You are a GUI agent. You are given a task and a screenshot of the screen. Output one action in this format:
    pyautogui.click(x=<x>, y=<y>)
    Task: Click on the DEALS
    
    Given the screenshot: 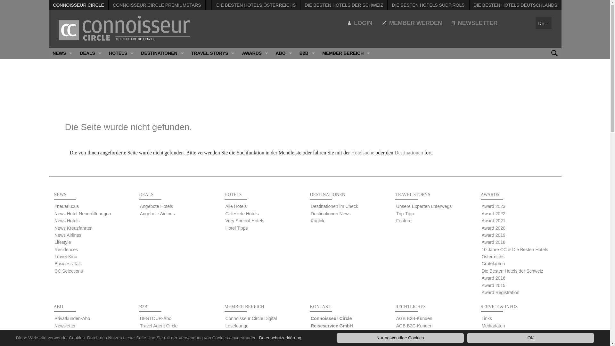 What is the action you would take?
    pyautogui.click(x=91, y=53)
    